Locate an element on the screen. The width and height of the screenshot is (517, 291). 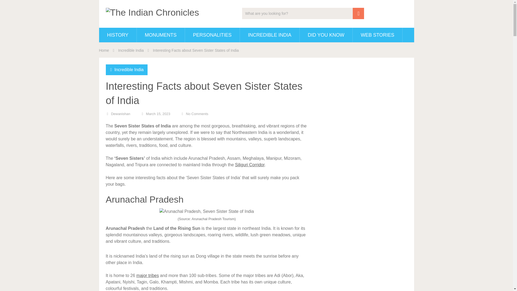
Incredible India is located at coordinates (129, 70).